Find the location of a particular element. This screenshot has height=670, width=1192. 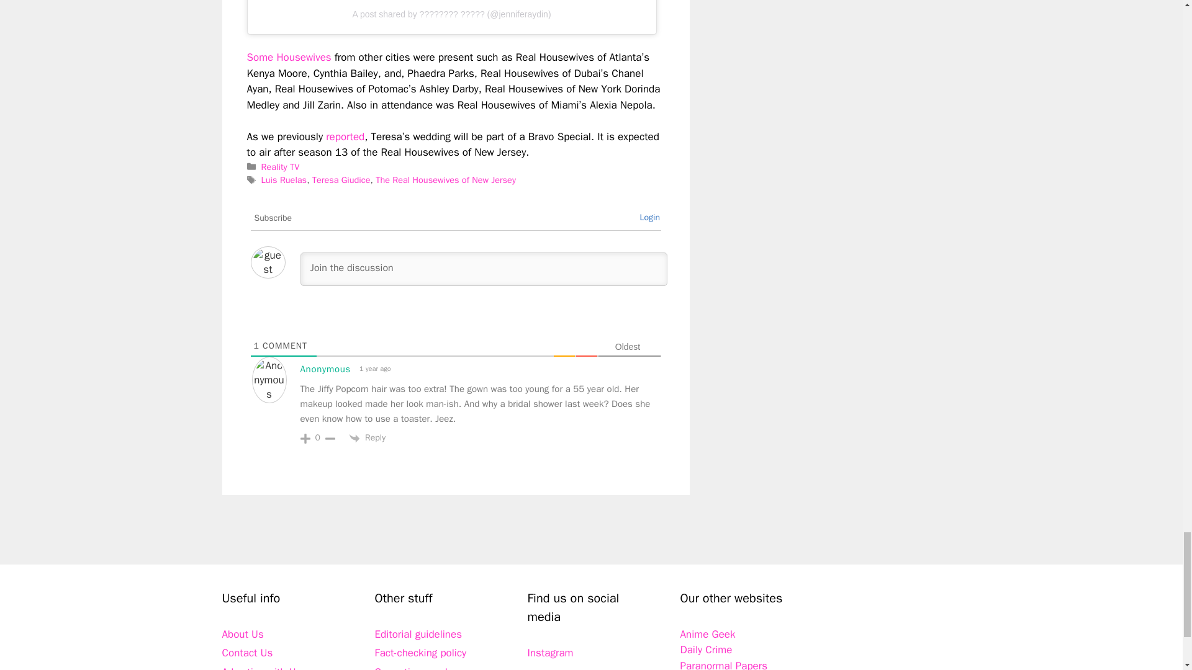

Reality TV is located at coordinates (281, 166).